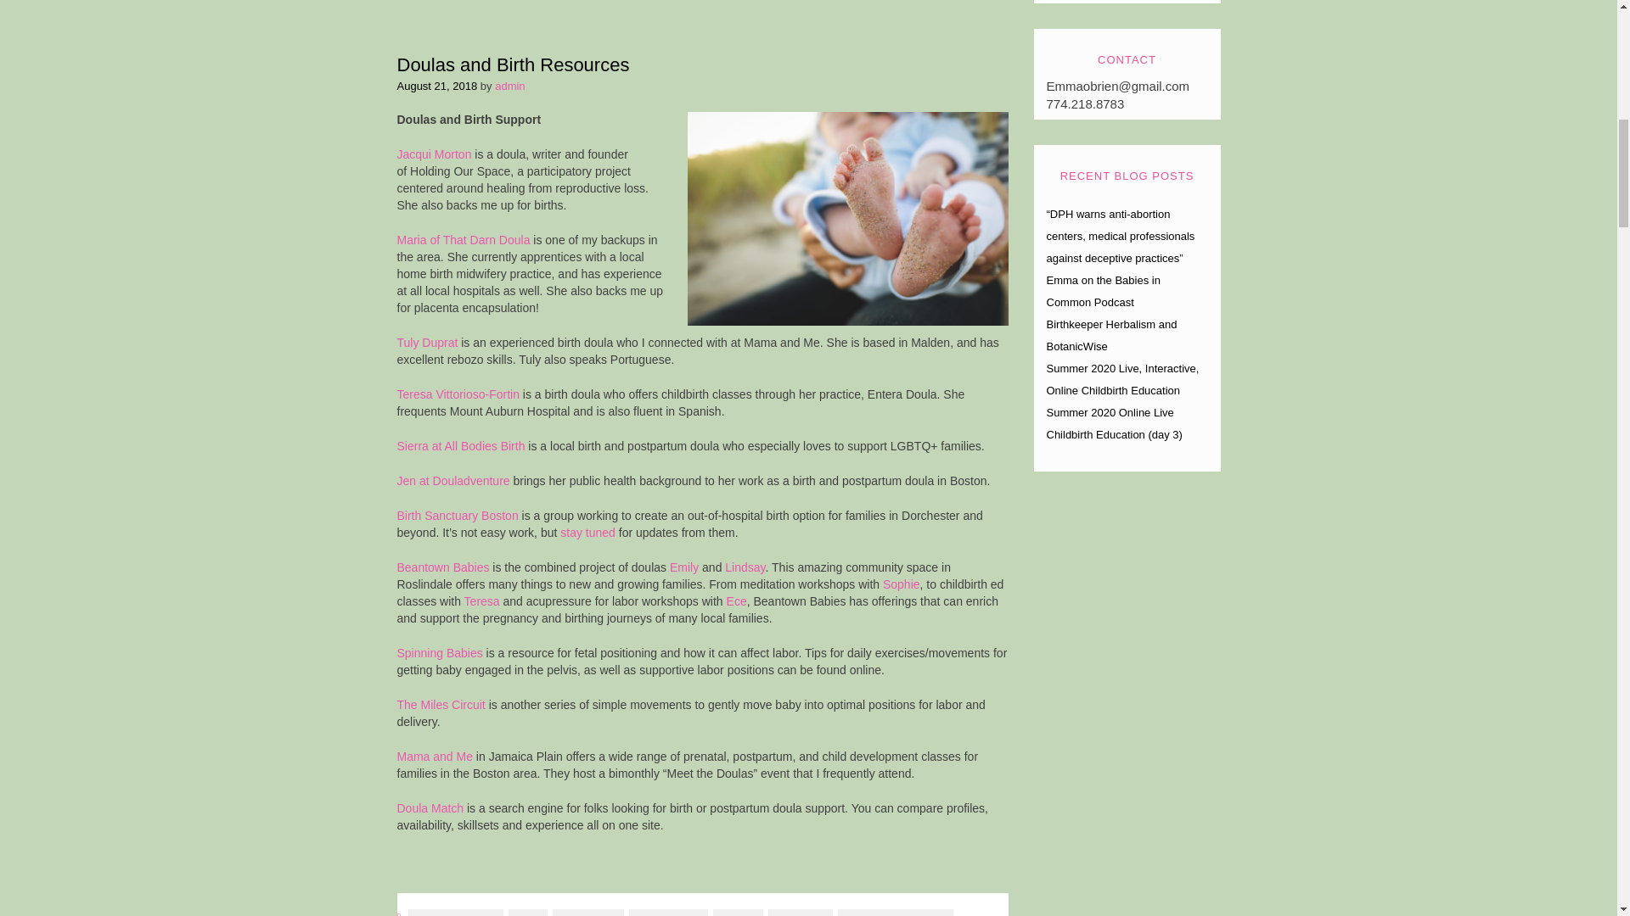  I want to click on Sierra at All Bodies Birth, so click(461, 446).